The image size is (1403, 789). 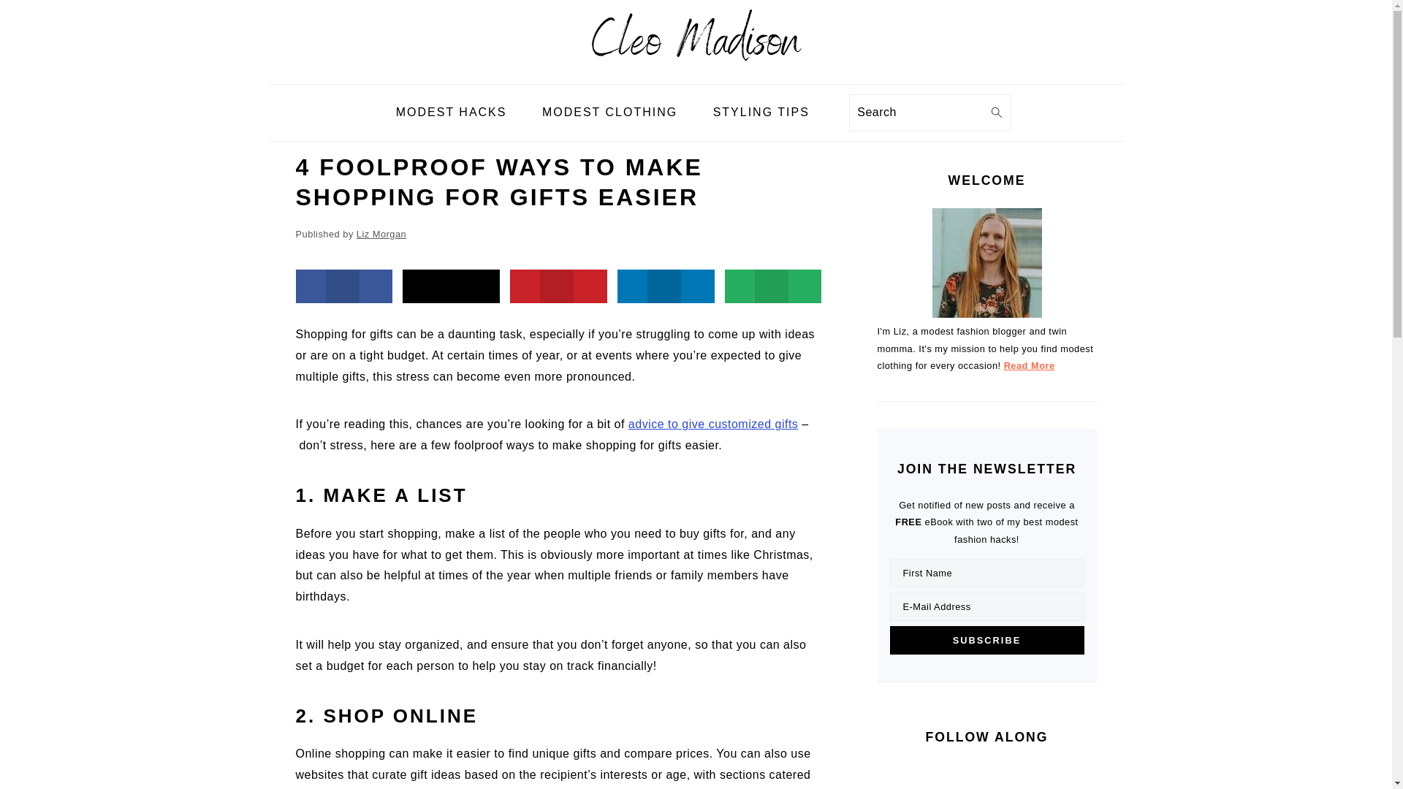 What do you see at coordinates (343, 286) in the screenshot?
I see `Share on Facebook` at bounding box center [343, 286].